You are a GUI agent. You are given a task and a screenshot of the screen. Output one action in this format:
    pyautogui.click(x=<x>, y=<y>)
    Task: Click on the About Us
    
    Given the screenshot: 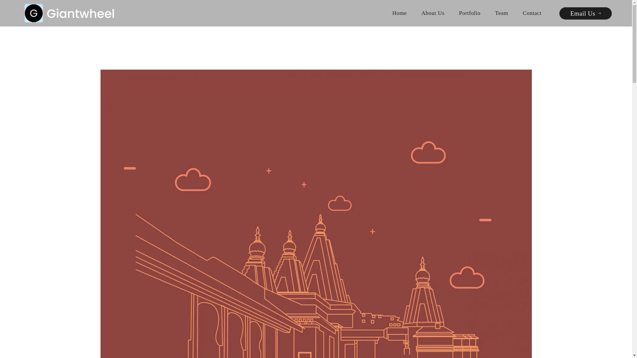 What is the action you would take?
    pyautogui.click(x=433, y=13)
    